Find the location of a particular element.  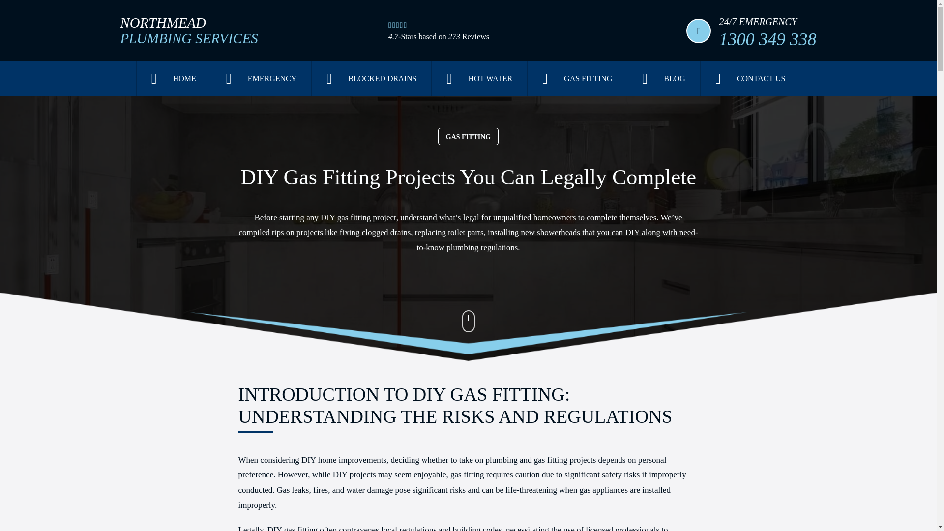

1300 349 338 is located at coordinates (664, 79).